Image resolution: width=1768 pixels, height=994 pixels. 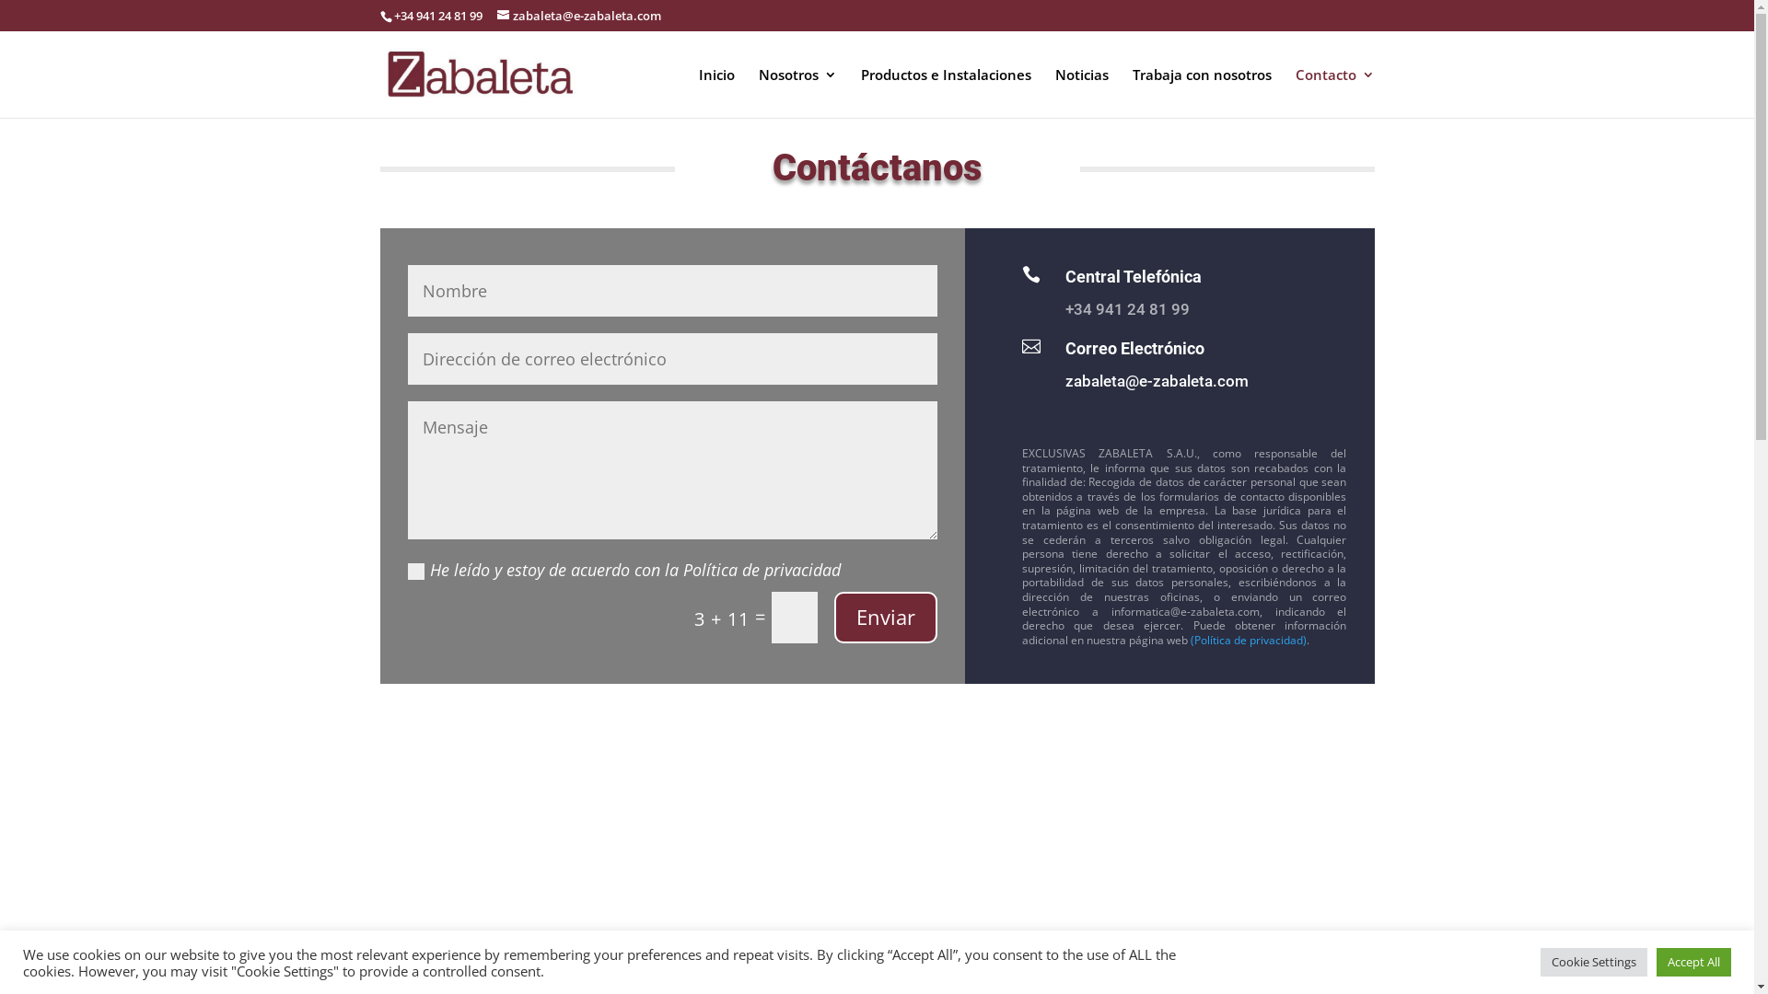 What do you see at coordinates (886, 618) in the screenshot?
I see `Enviar` at bounding box center [886, 618].